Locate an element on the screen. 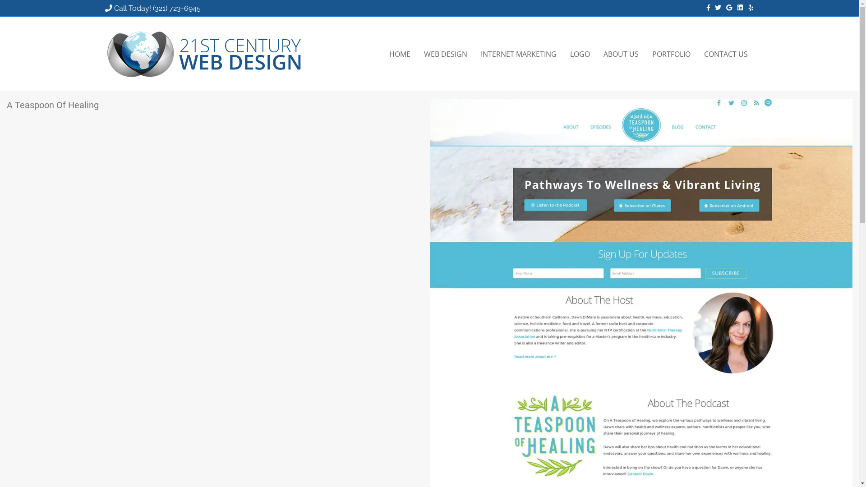 The width and height of the screenshot is (866, 487). CONTACT US is located at coordinates (726, 54).